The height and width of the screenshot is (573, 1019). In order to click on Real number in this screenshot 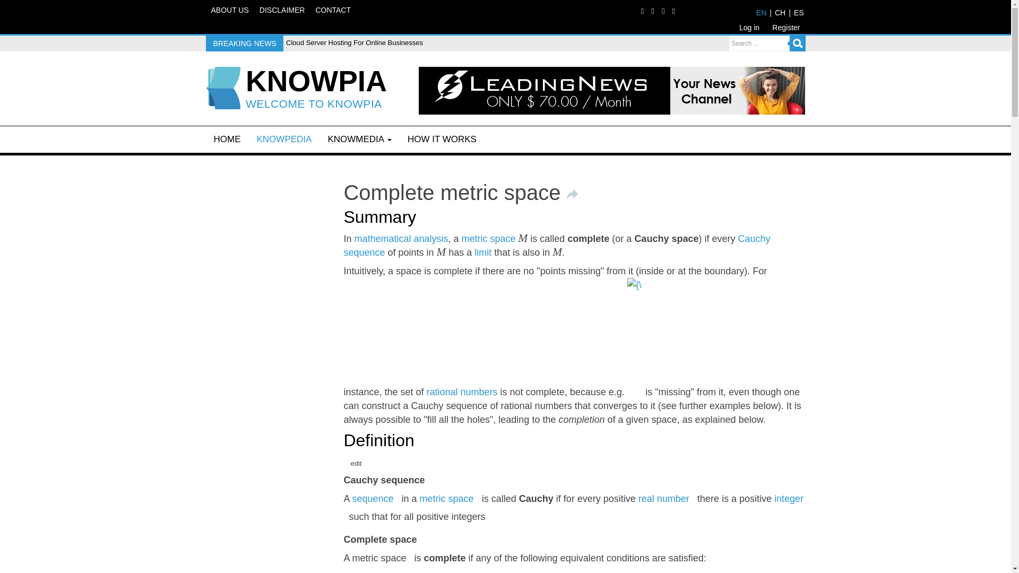, I will do `click(664, 499)`.